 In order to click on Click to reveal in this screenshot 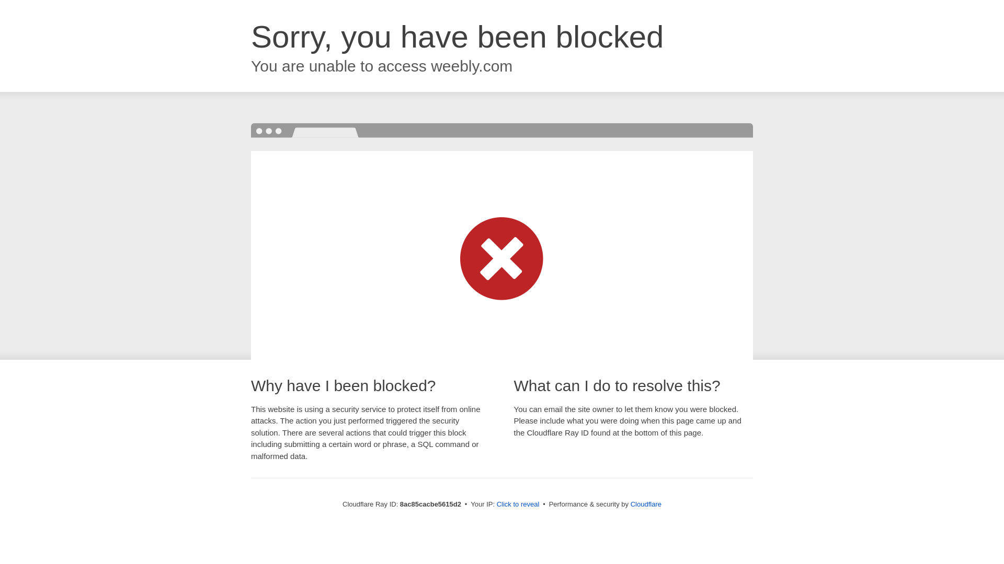, I will do `click(518, 504)`.